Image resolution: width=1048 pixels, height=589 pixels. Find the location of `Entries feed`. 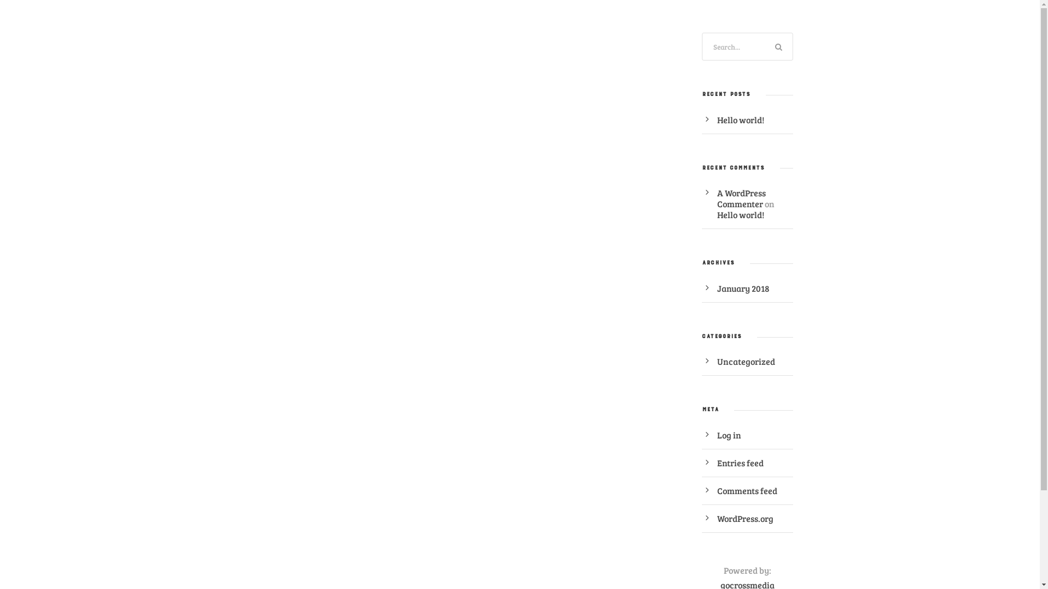

Entries feed is located at coordinates (740, 462).